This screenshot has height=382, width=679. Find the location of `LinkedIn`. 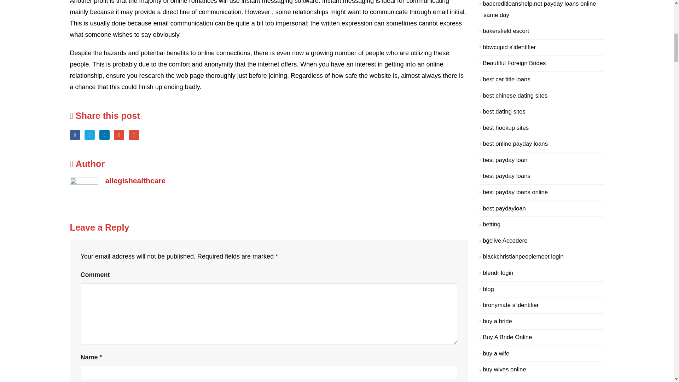

LinkedIn is located at coordinates (104, 135).